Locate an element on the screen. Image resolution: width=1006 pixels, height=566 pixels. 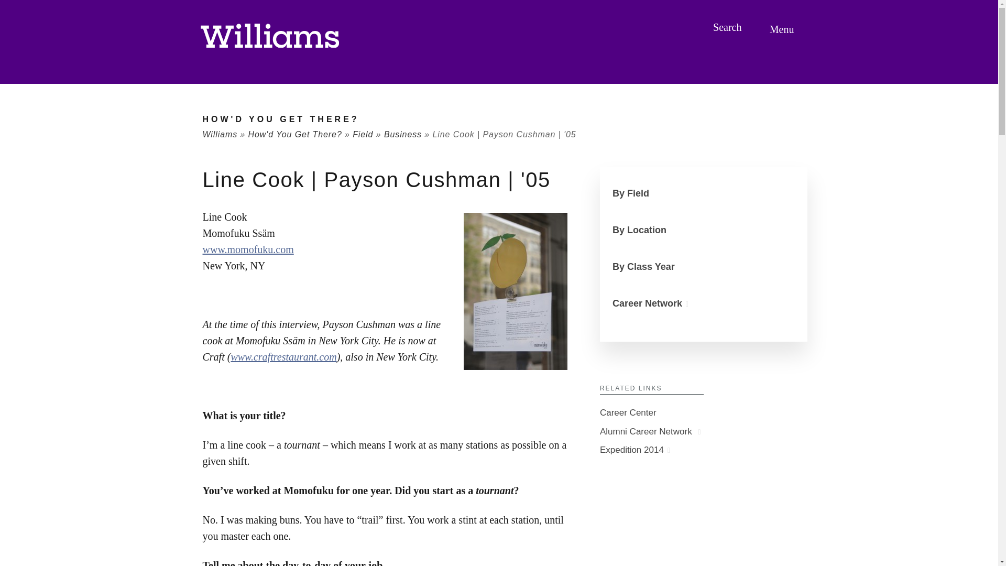
Go is located at coordinates (9, 8).